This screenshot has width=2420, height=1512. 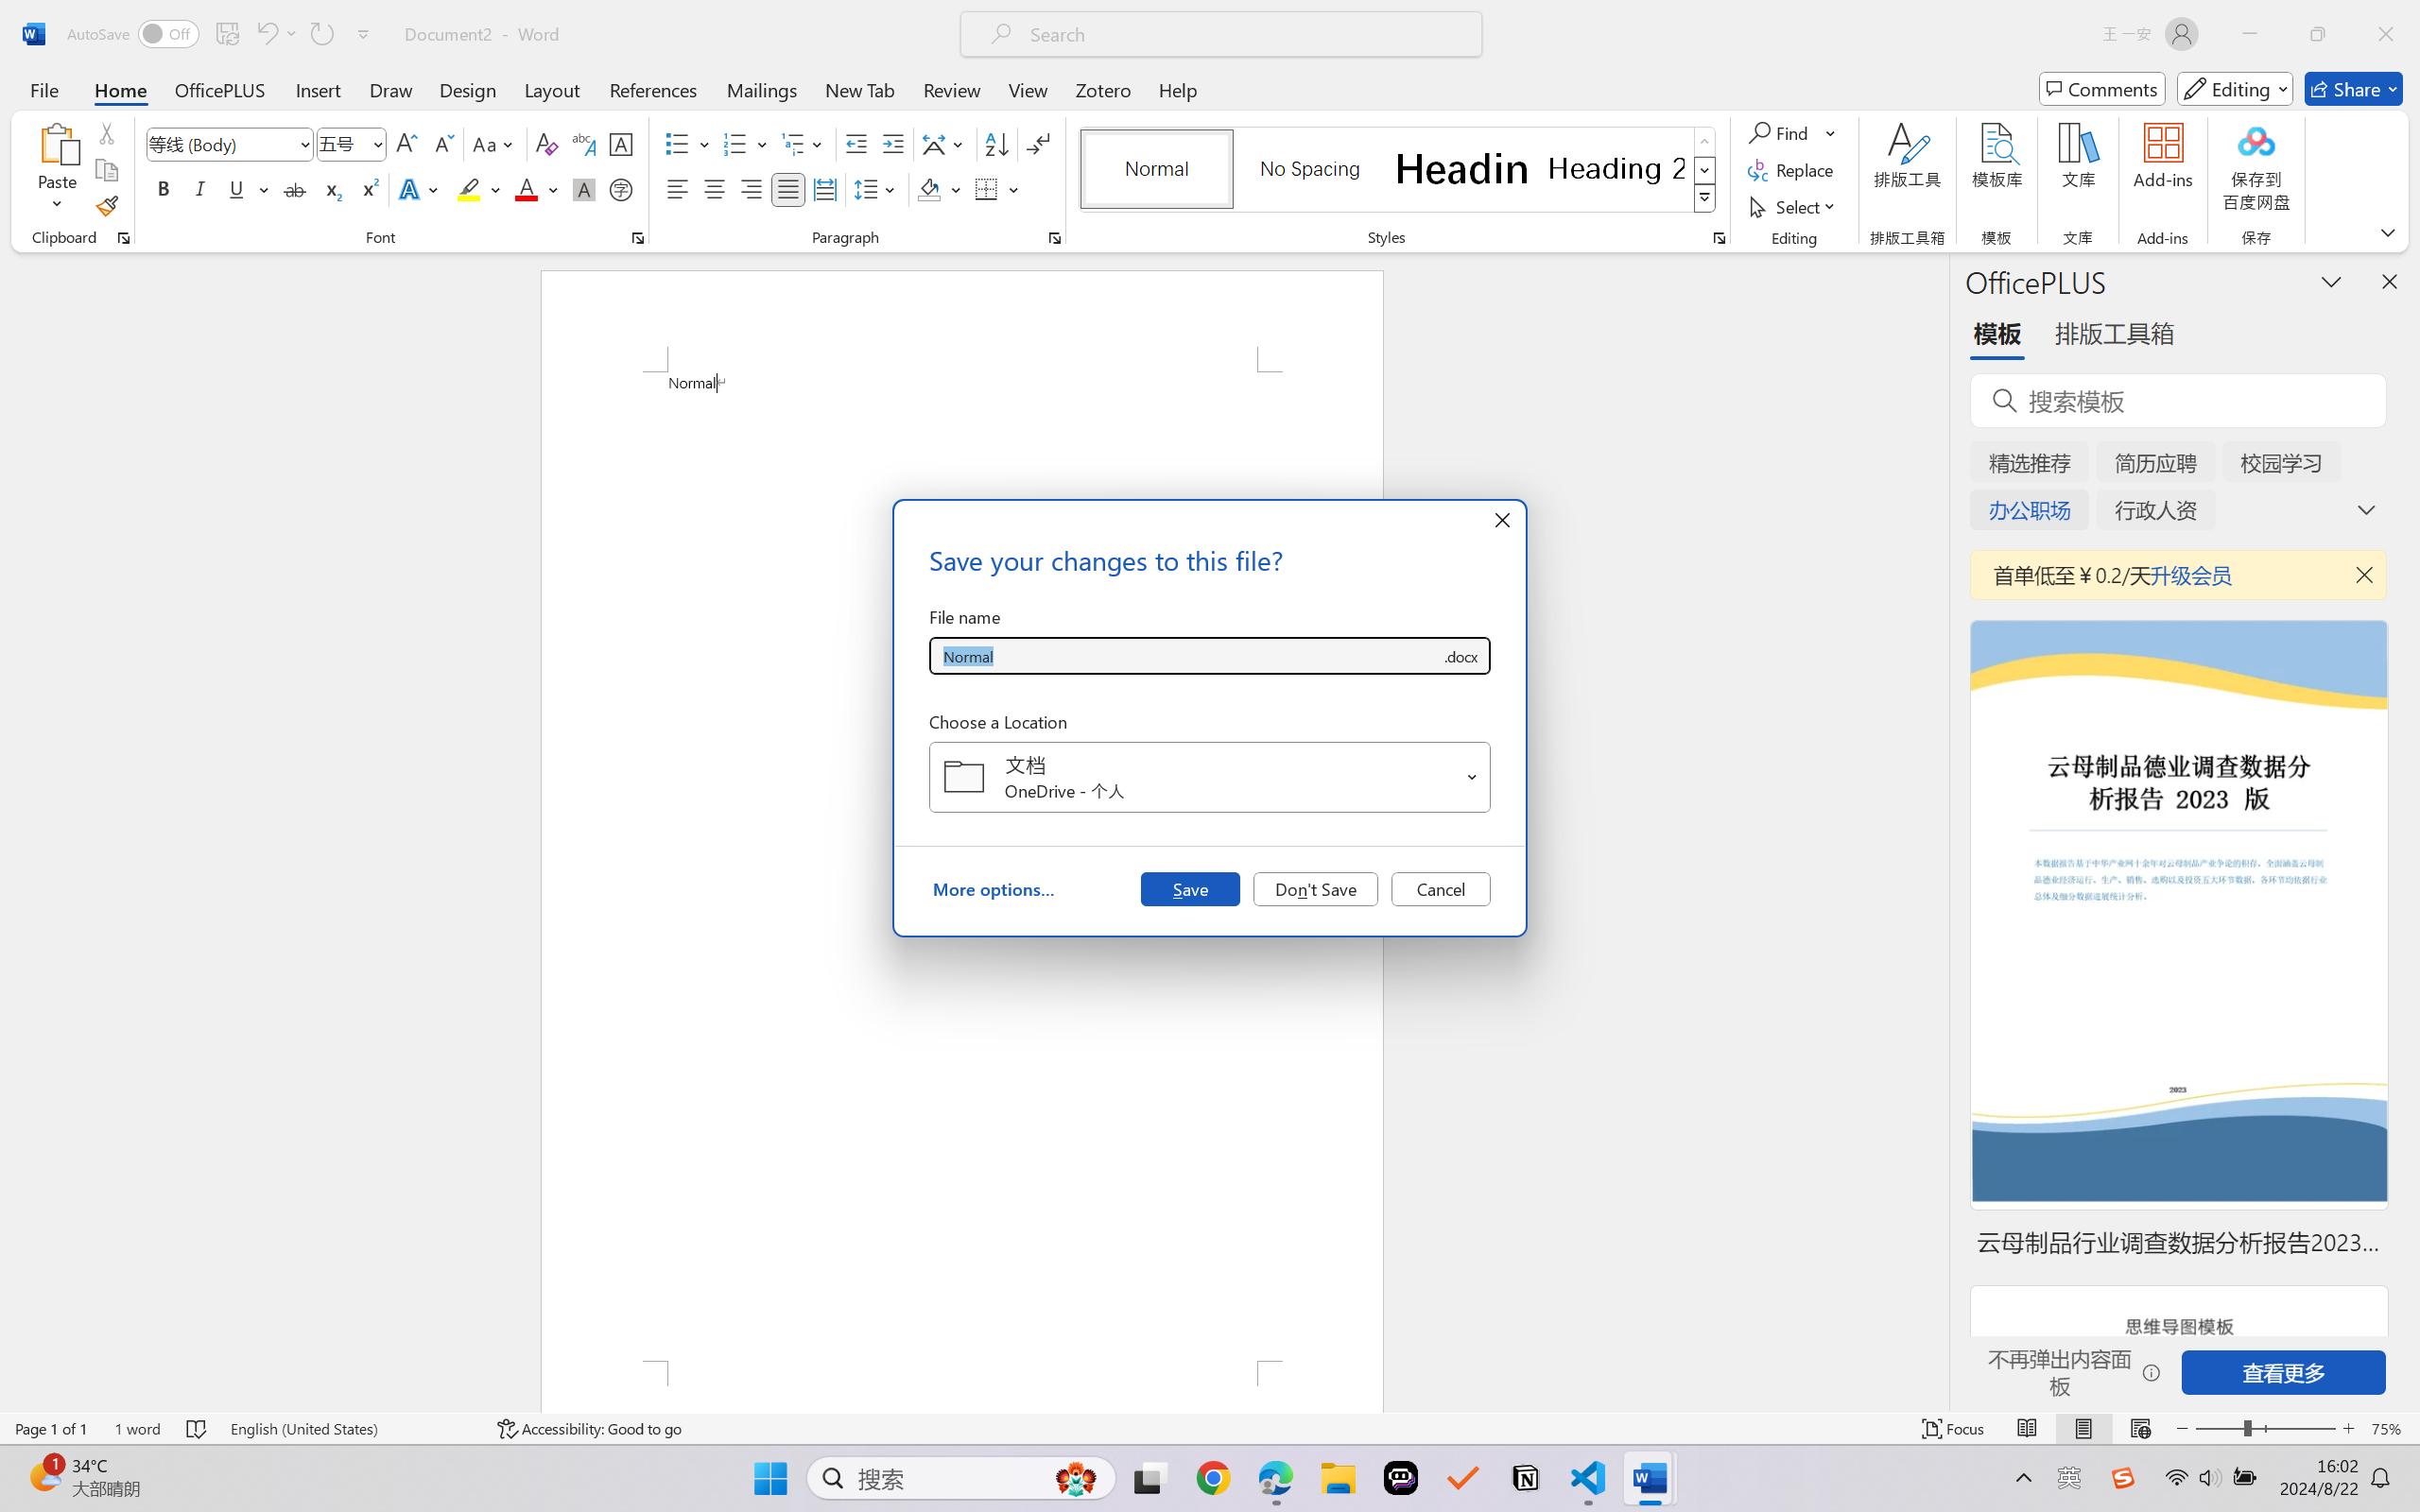 What do you see at coordinates (622, 189) in the screenshot?
I see `Enclose Characters...` at bounding box center [622, 189].